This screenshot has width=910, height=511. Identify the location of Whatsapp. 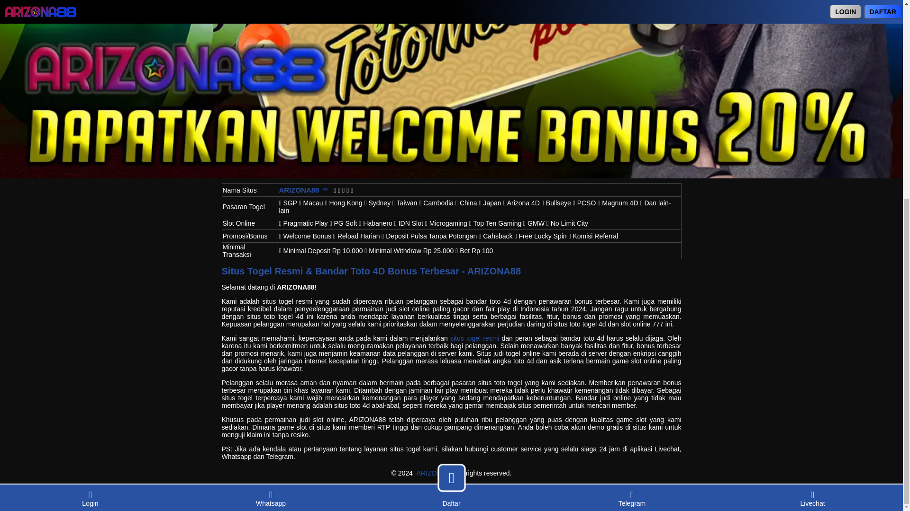
(271, 177).